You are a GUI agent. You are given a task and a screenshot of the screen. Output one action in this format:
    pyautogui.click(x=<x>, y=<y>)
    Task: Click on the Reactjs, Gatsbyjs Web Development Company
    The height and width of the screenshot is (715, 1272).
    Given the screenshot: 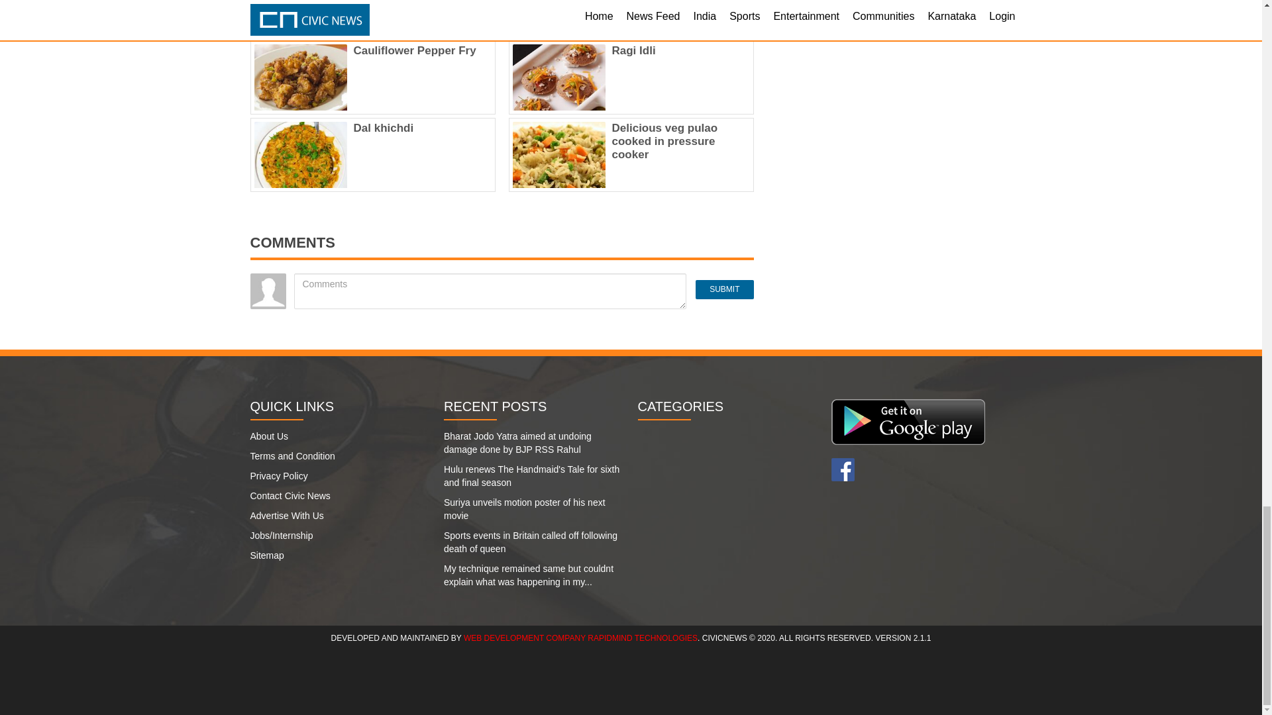 What is the action you would take?
    pyautogui.click(x=580, y=638)
    